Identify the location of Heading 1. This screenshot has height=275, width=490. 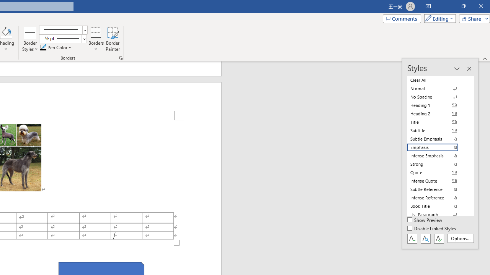
(437, 105).